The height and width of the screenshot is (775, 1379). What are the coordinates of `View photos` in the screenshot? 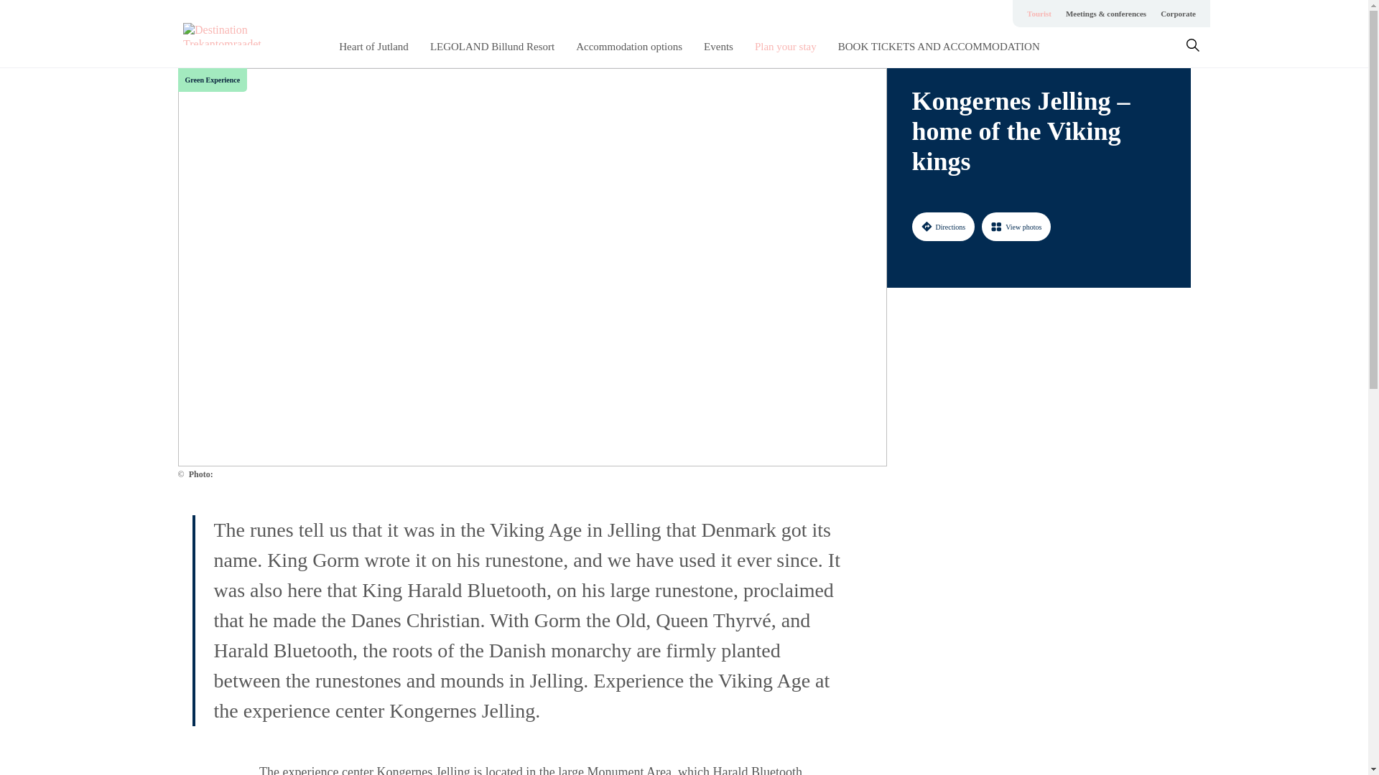 It's located at (1016, 226).